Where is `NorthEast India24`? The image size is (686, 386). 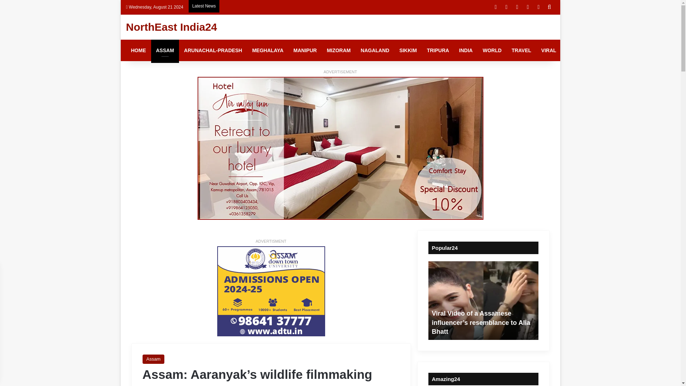 NorthEast India24 is located at coordinates (171, 27).